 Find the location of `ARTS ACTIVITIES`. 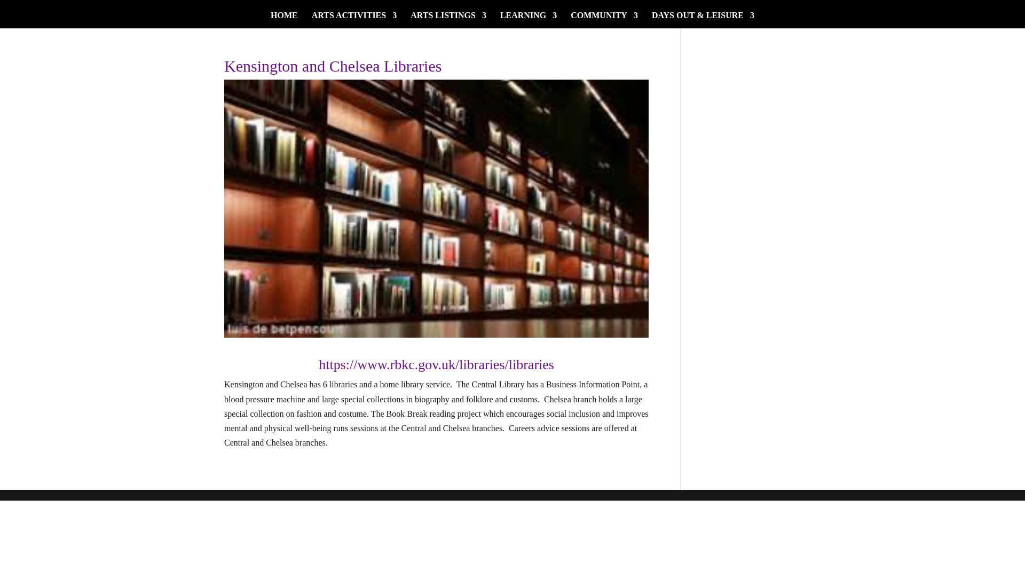

ARTS ACTIVITIES is located at coordinates (354, 19).